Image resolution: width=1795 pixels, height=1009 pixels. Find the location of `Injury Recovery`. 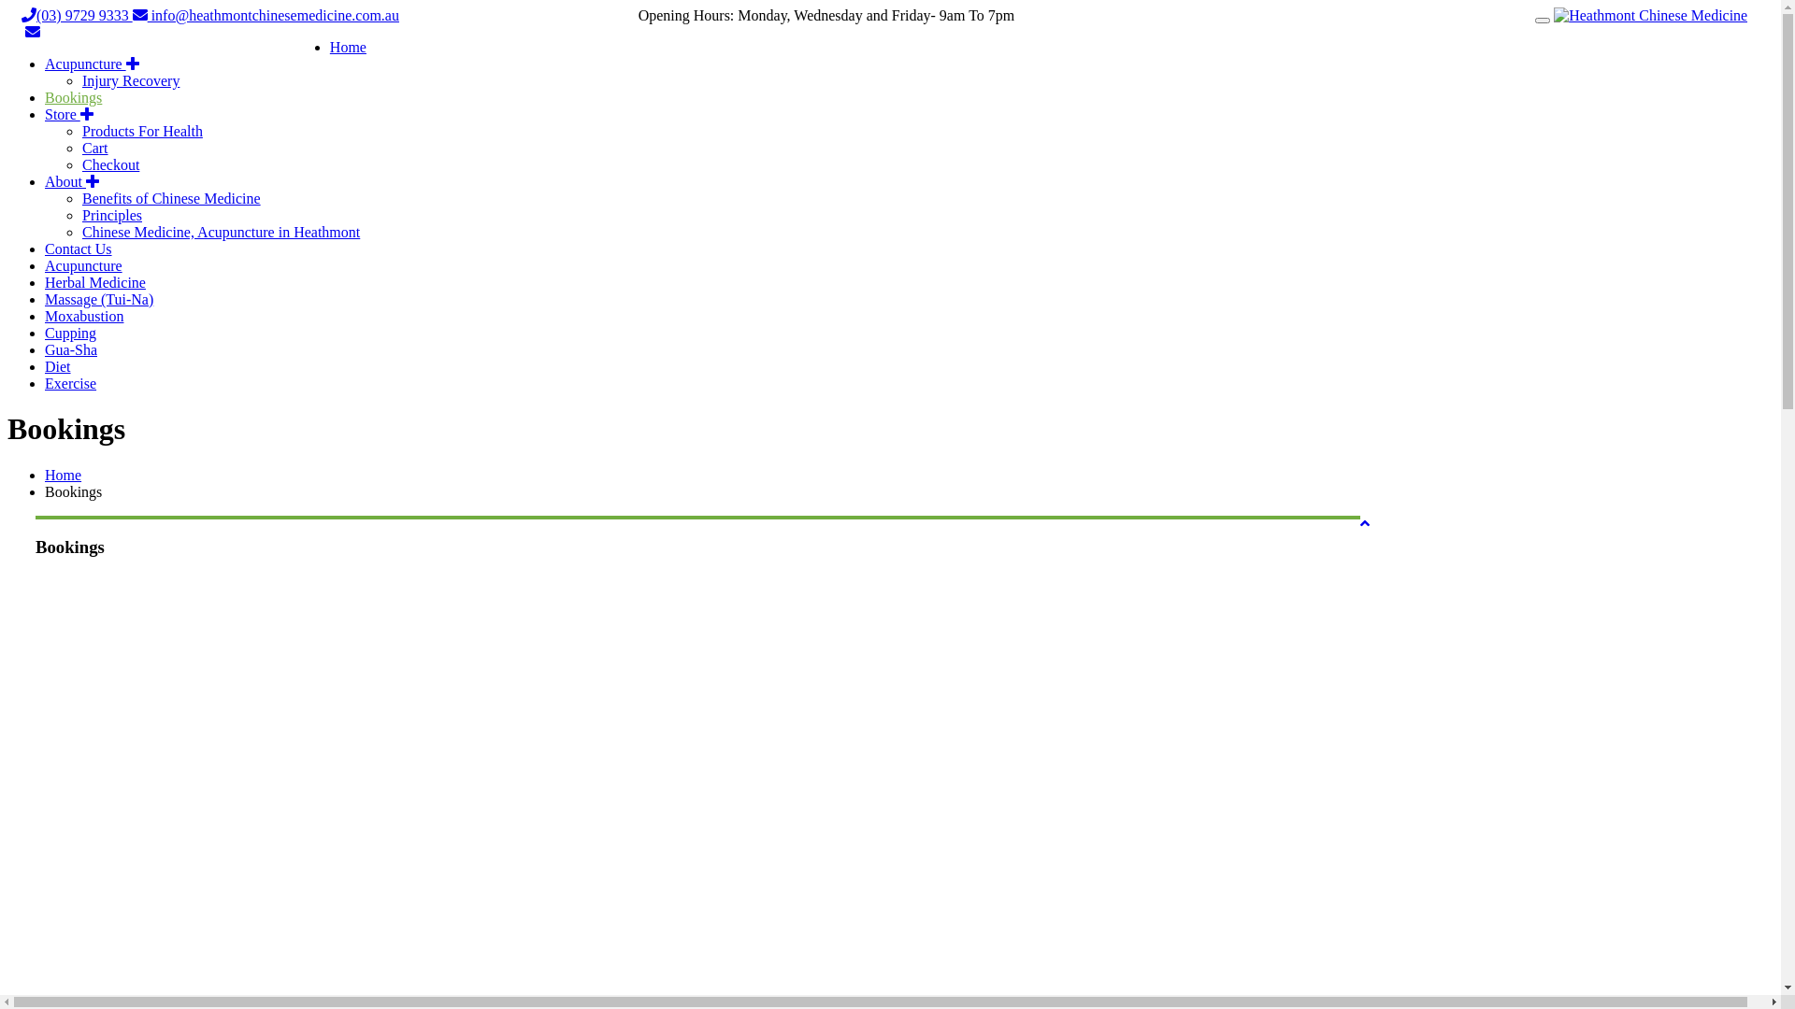

Injury Recovery is located at coordinates (131, 80).